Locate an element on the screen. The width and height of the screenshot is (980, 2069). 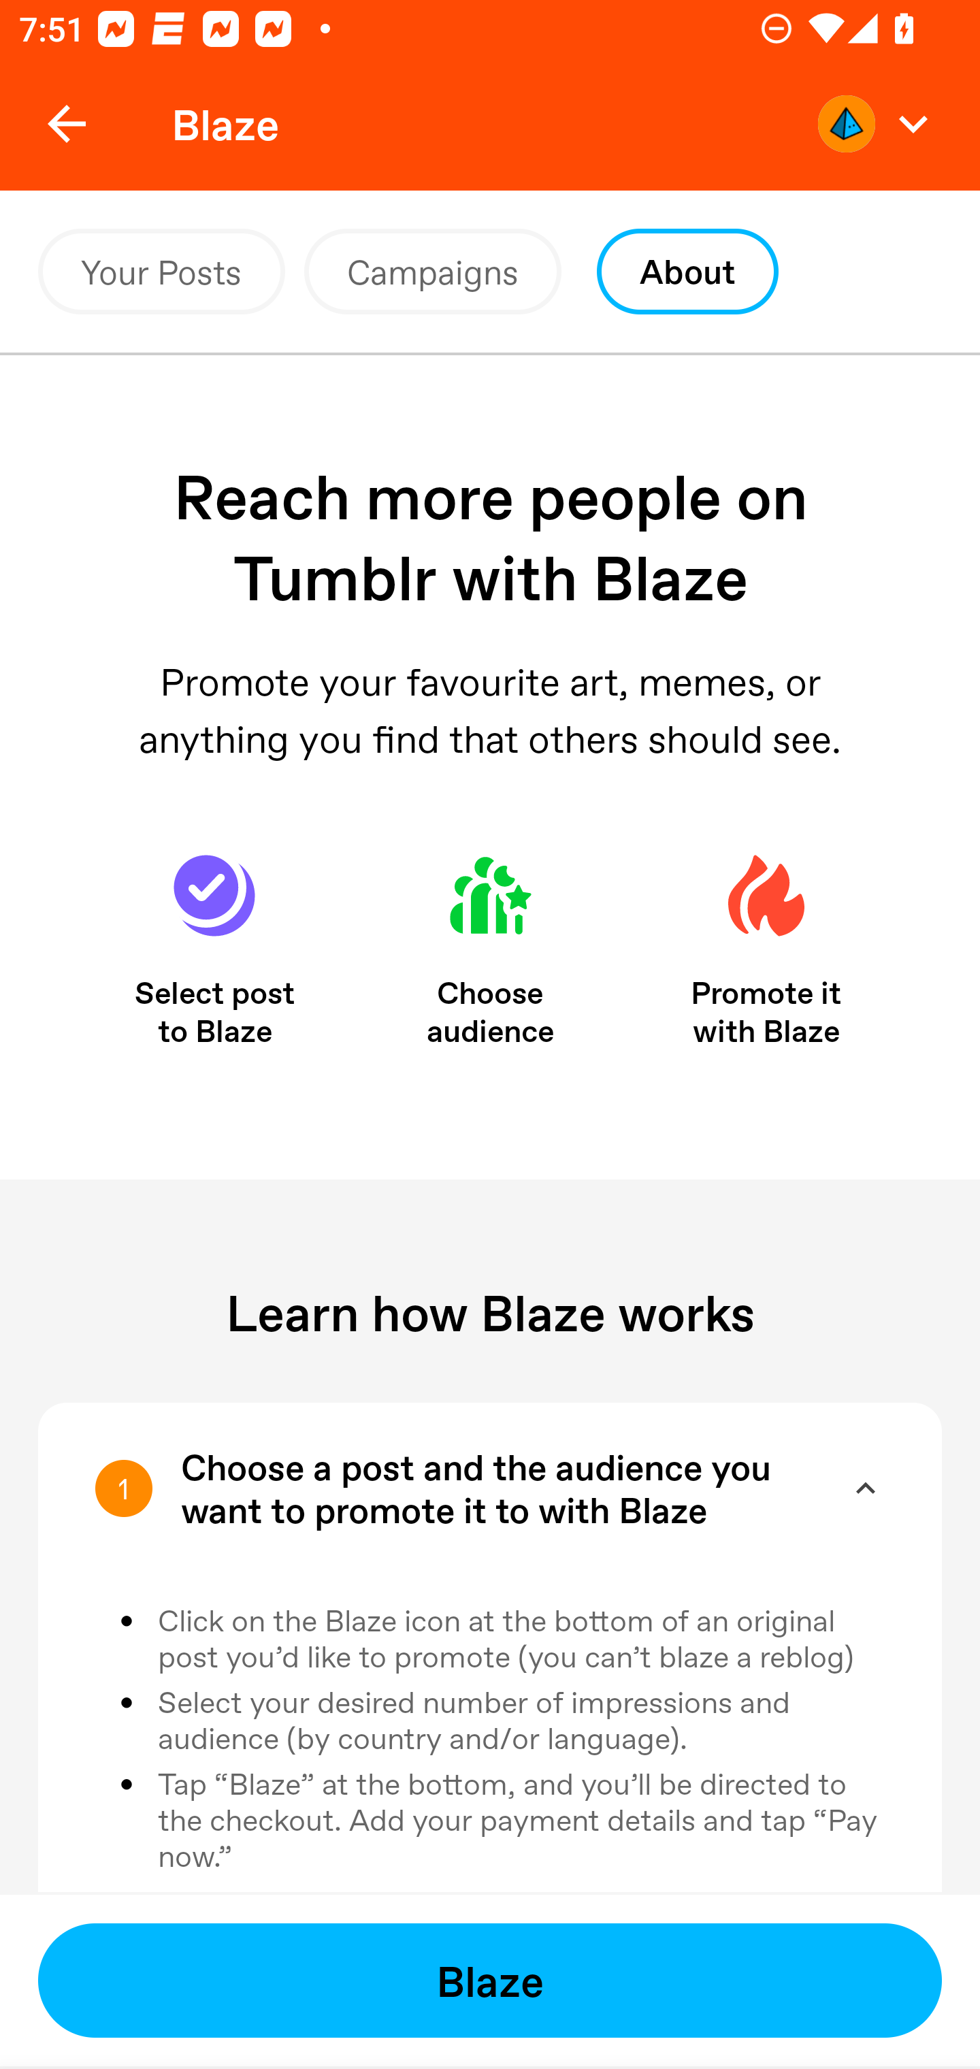
Blaze is located at coordinates (490, 1981).